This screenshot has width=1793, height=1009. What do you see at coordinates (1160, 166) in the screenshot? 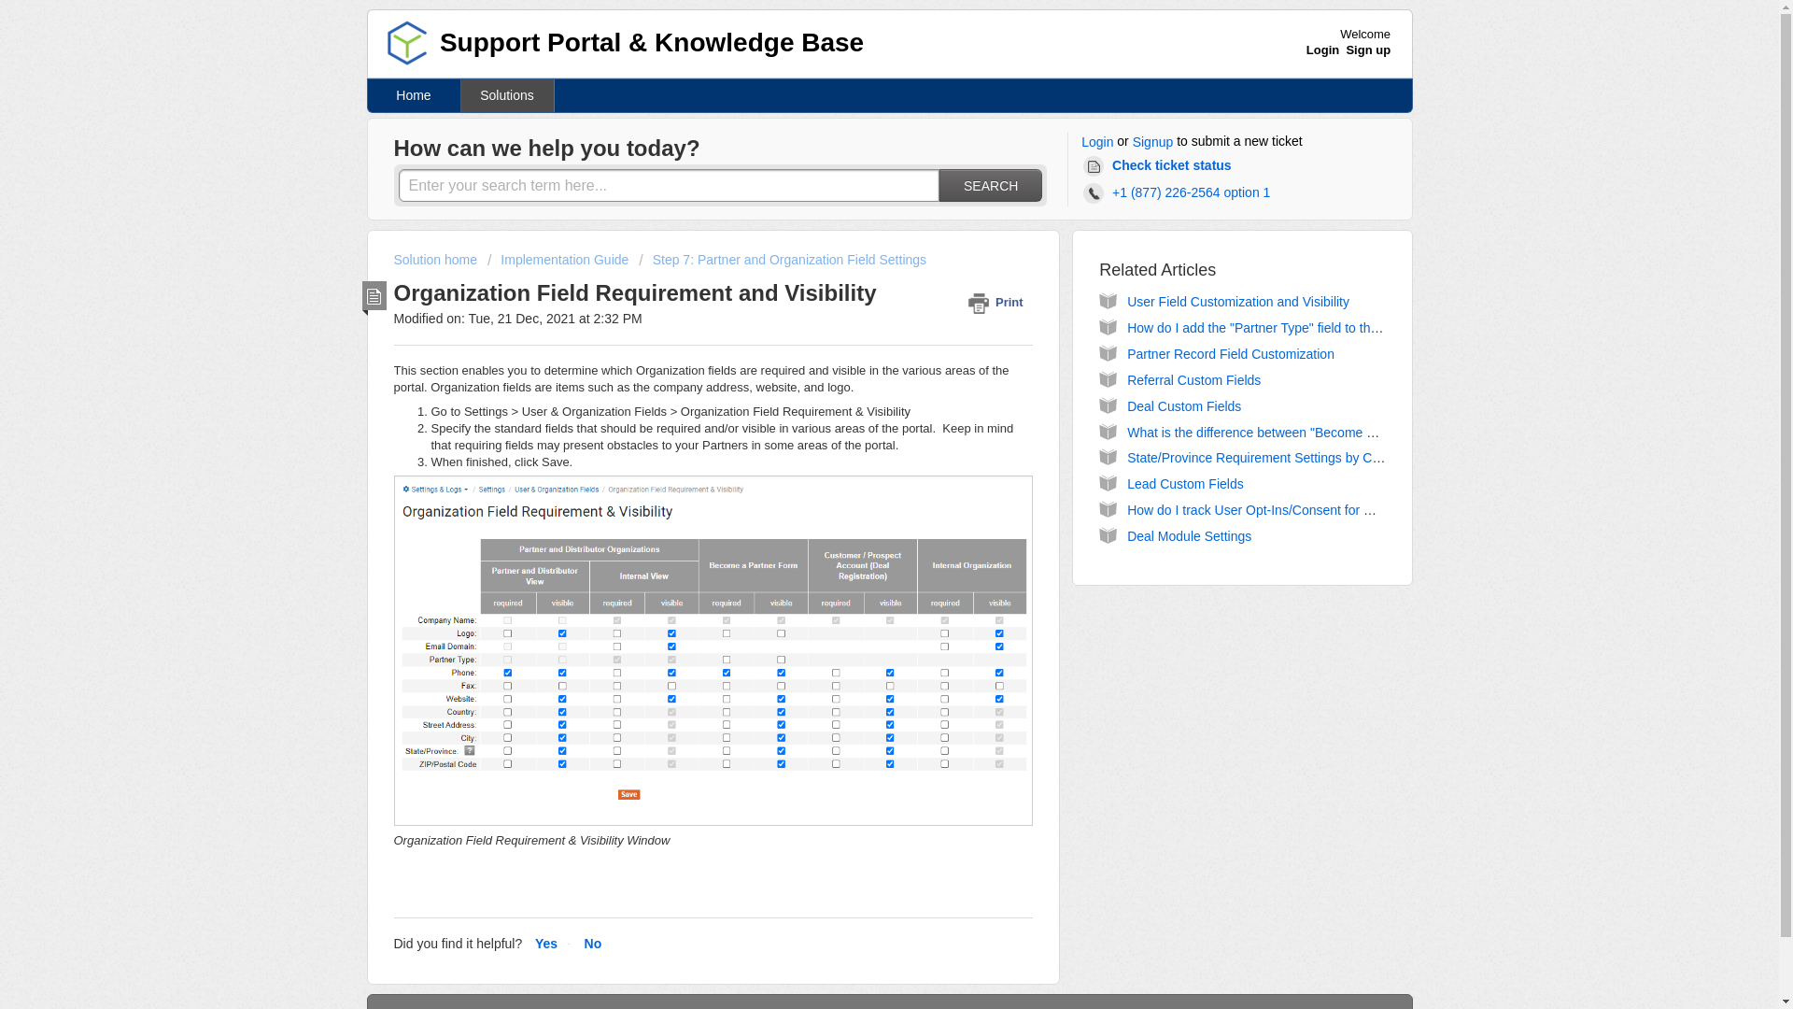
I see `Check ticket status` at bounding box center [1160, 166].